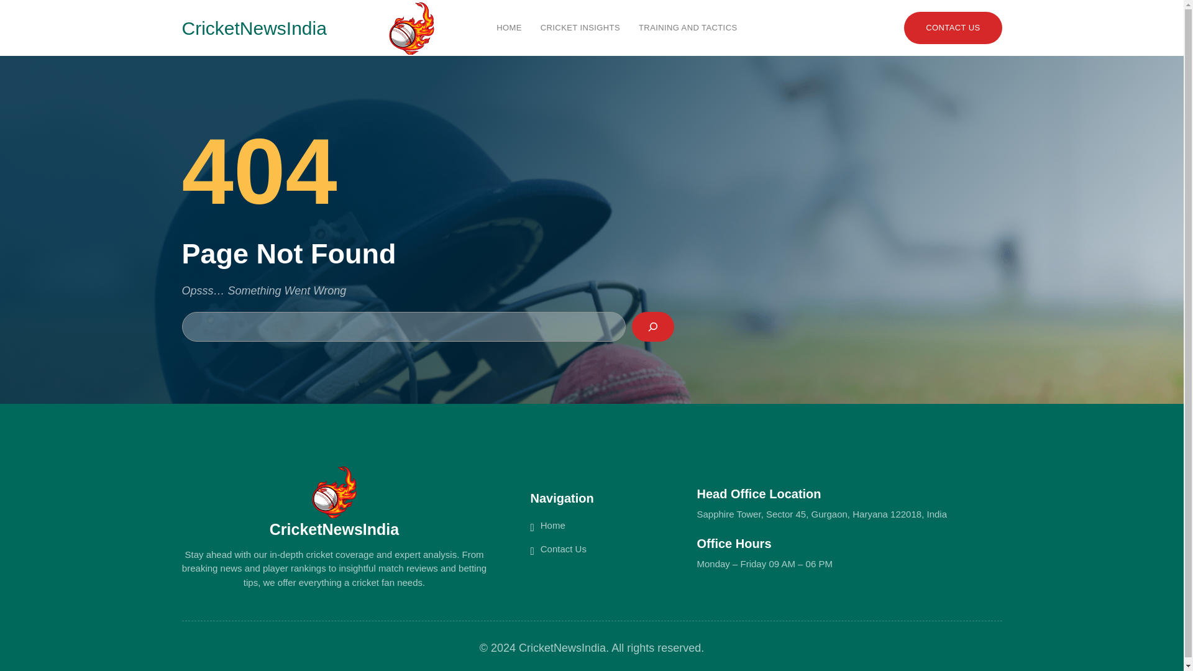 This screenshot has height=671, width=1193. I want to click on HOME, so click(509, 27).